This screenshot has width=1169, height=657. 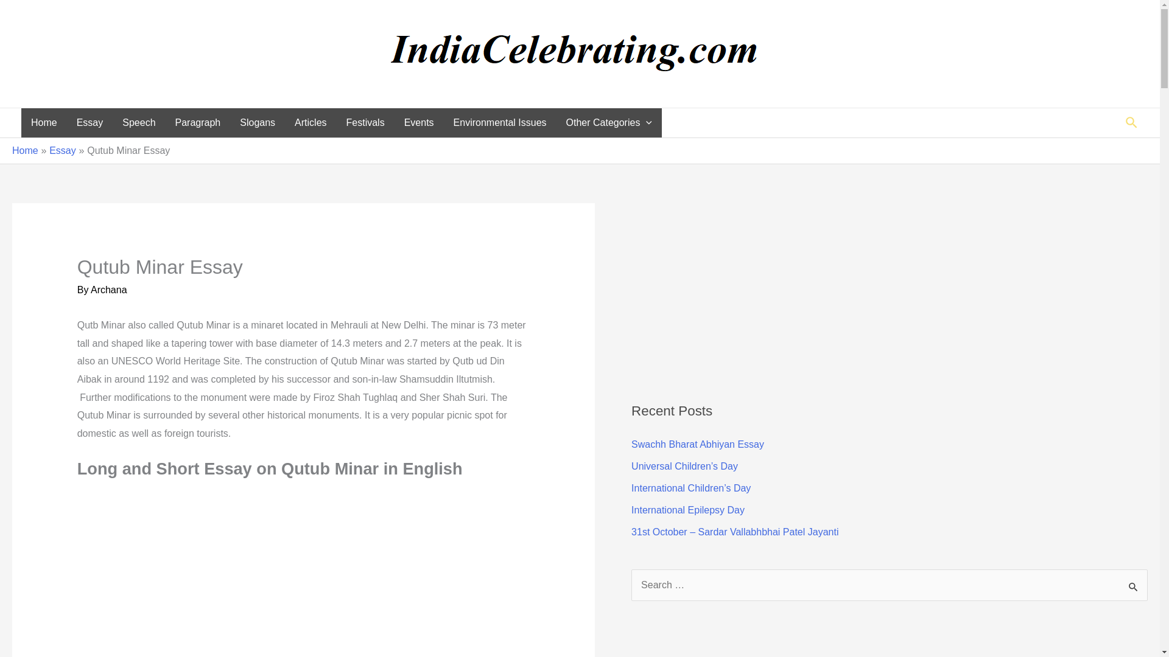 I want to click on Advertisement, so click(x=303, y=574).